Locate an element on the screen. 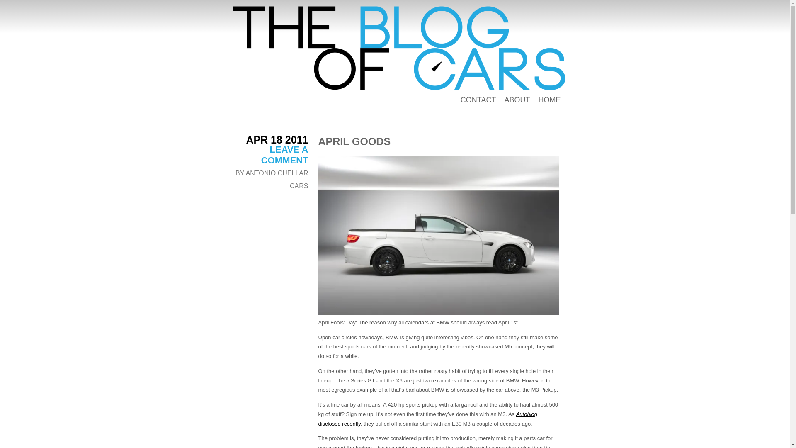  APR 18 2011 is located at coordinates (277, 139).